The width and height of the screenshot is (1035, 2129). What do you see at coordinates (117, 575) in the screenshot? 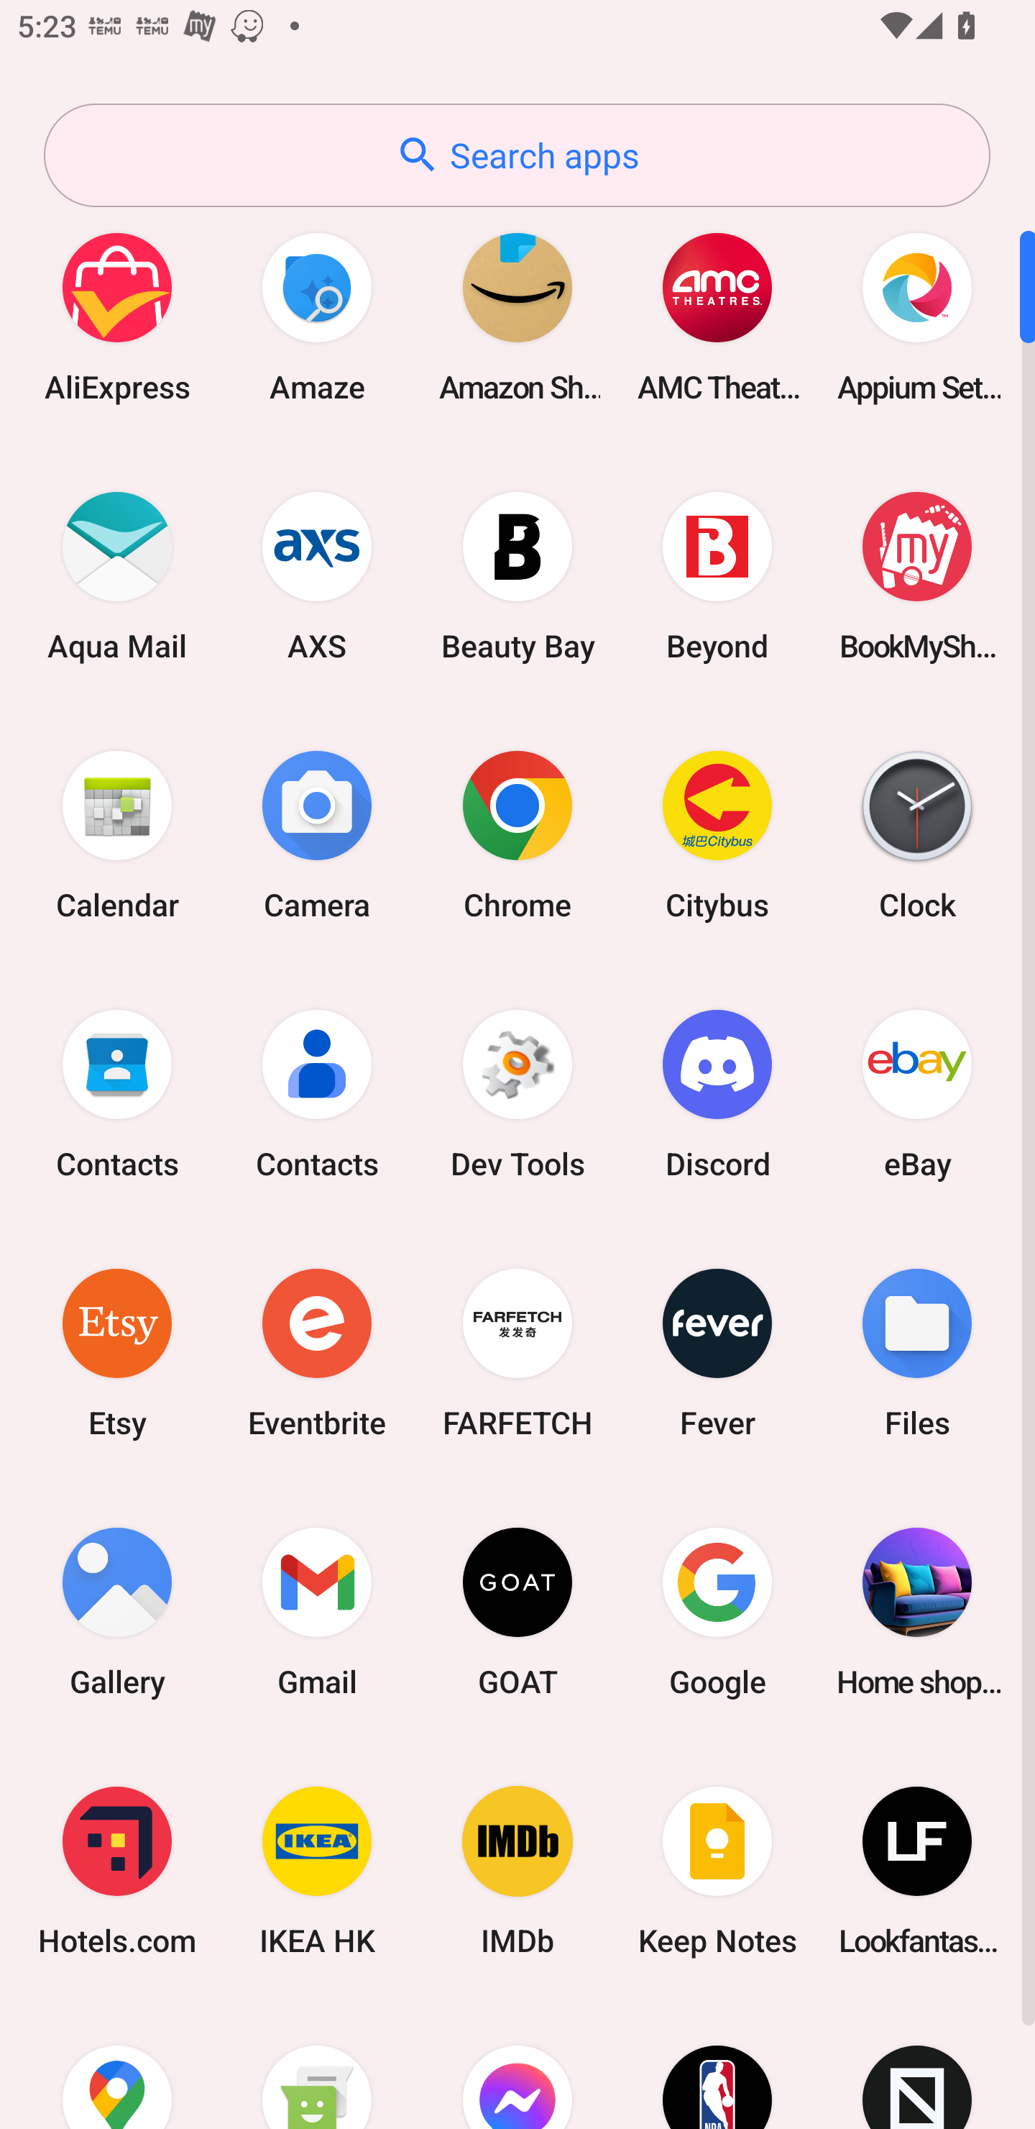
I see `Aqua Mail` at bounding box center [117, 575].